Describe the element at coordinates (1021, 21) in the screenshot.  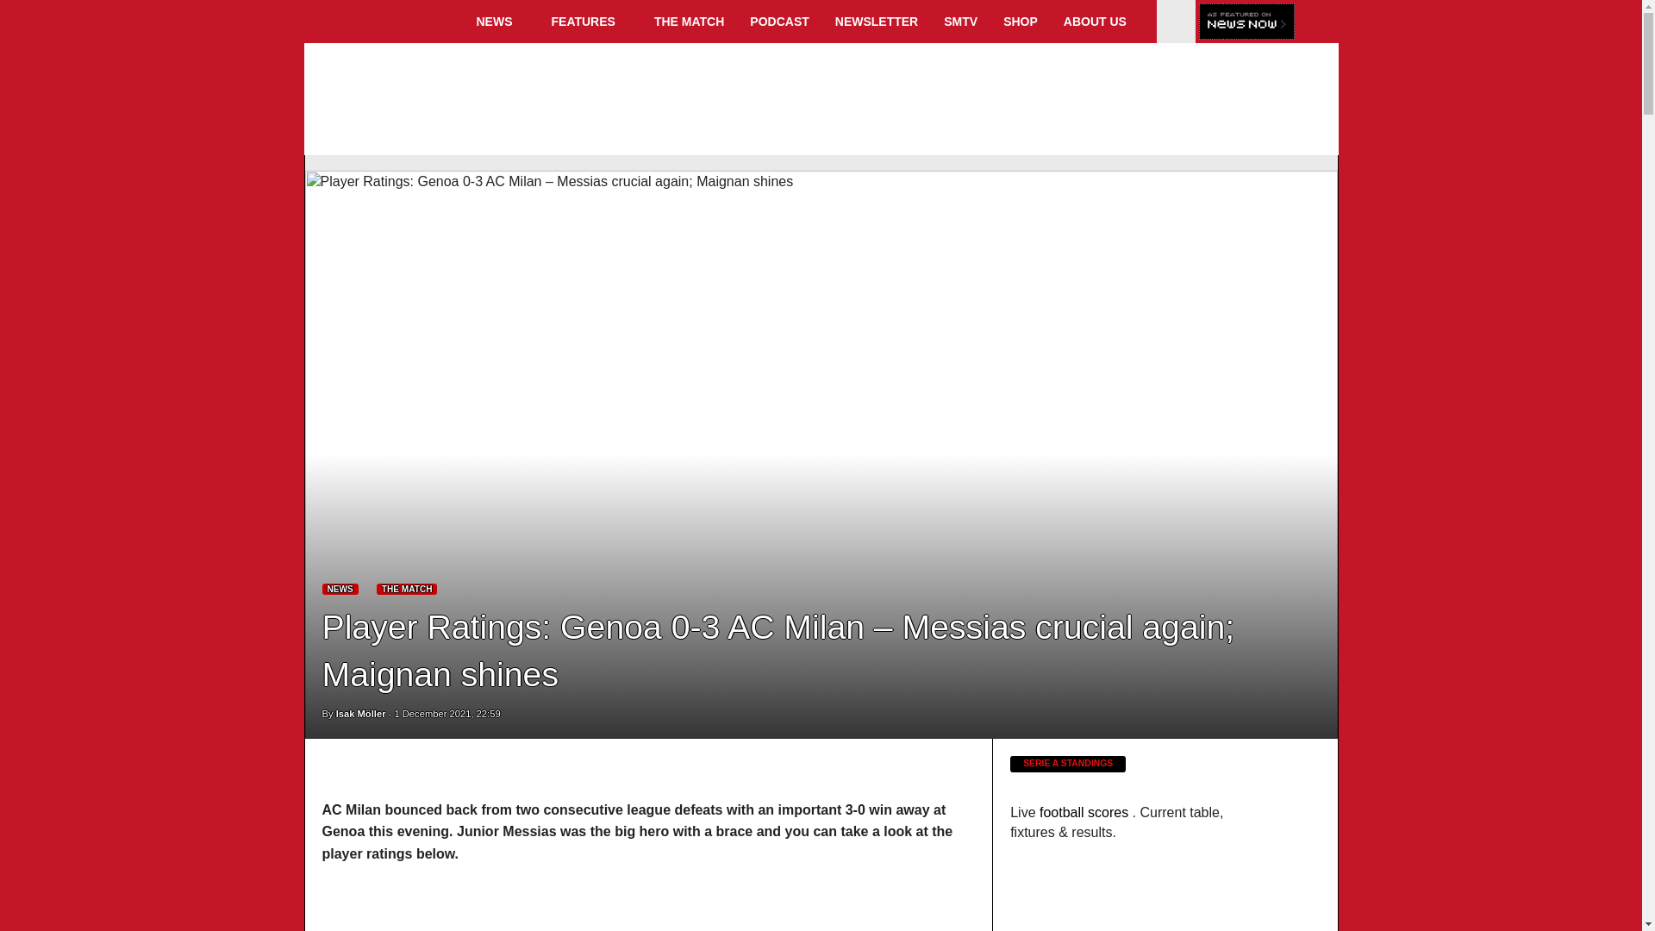
I see `SHOP` at that location.